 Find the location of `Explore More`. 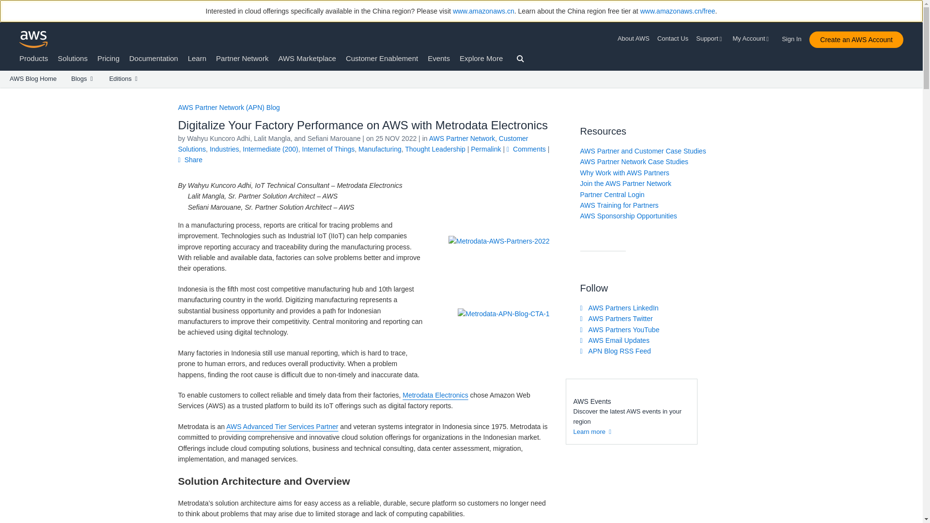

Explore More is located at coordinates (481, 58).